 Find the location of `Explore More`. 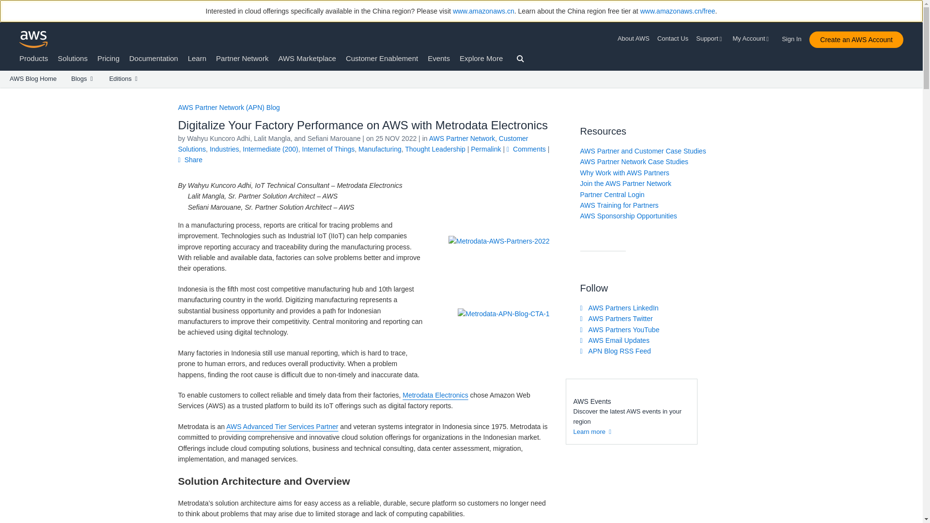

Explore More is located at coordinates (481, 58).